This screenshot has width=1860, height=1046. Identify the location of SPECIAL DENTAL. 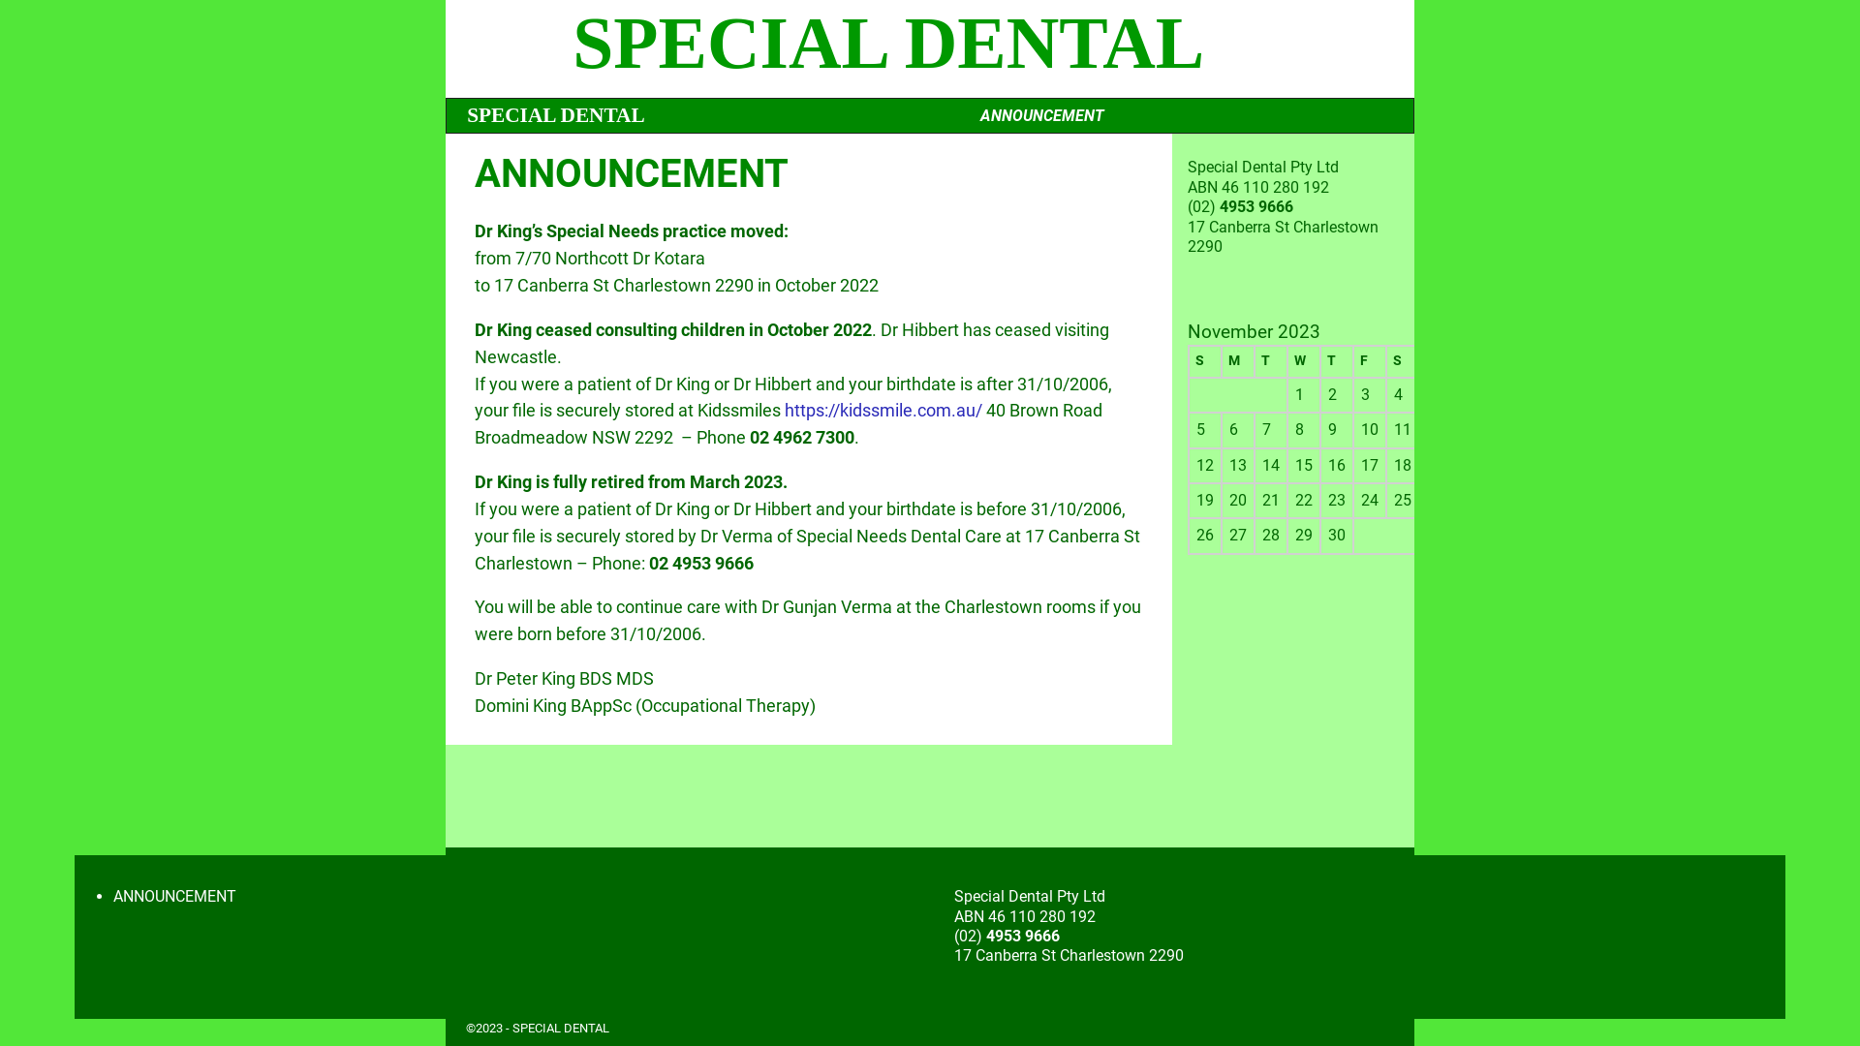
(888, 43).